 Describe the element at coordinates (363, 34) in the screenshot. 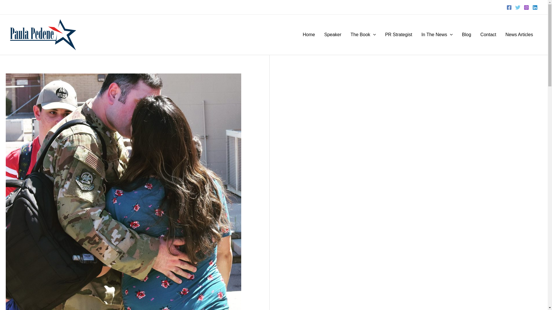

I see `The Book` at that location.